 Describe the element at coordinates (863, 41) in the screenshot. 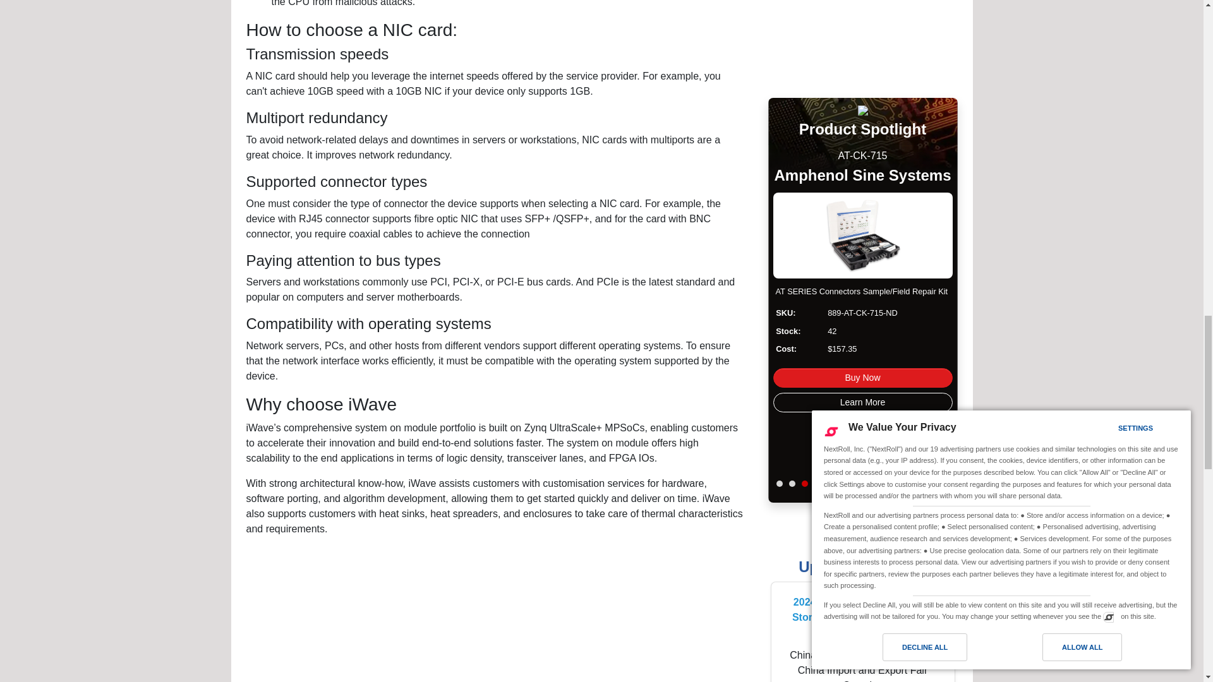

I see `3rd party ad content` at that location.